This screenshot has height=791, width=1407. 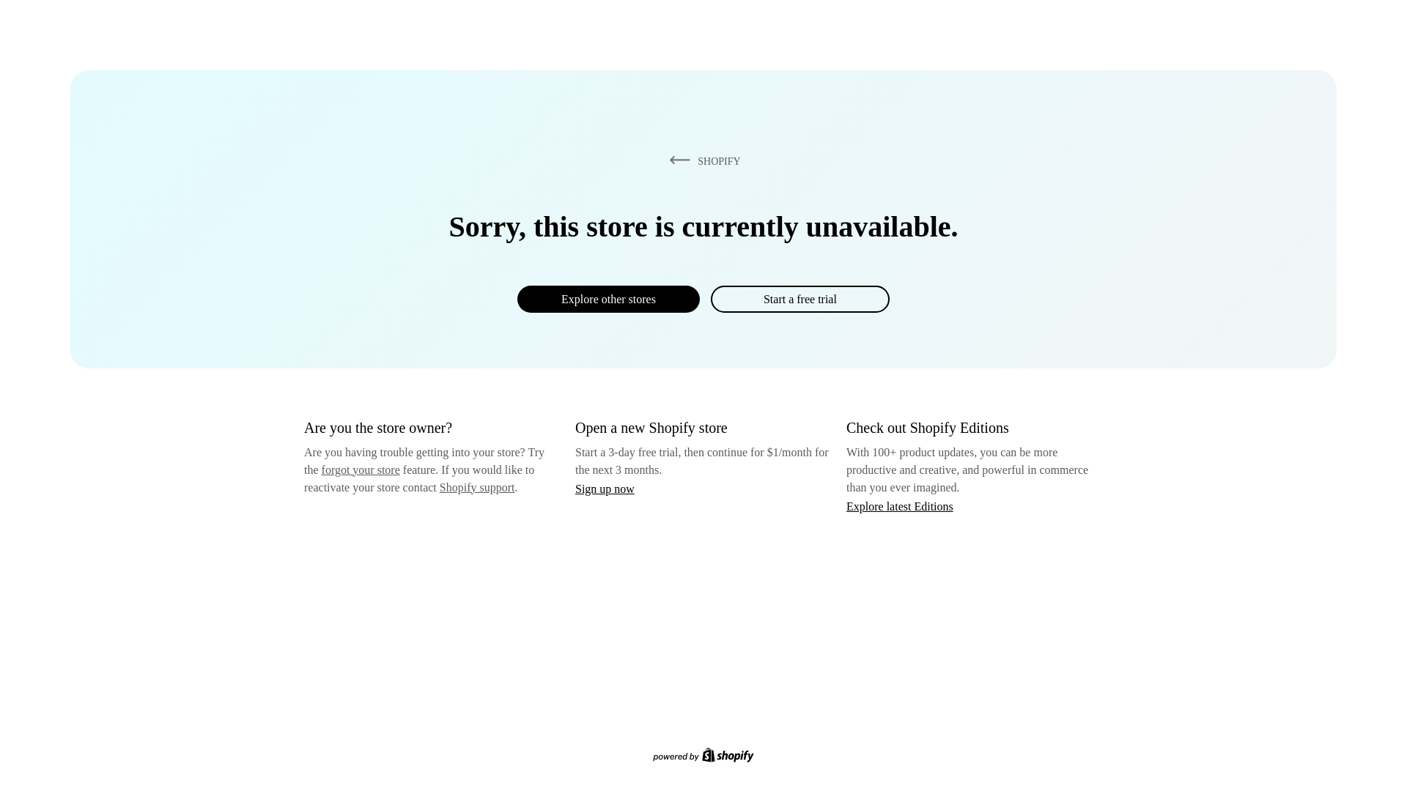 I want to click on Explore latest Editions, so click(x=900, y=505).